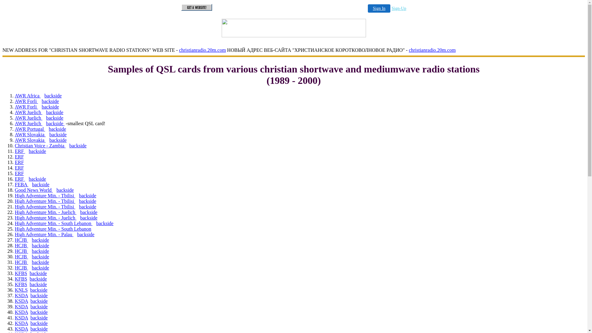 The width and height of the screenshot is (592, 333). I want to click on backside, so click(88, 195).